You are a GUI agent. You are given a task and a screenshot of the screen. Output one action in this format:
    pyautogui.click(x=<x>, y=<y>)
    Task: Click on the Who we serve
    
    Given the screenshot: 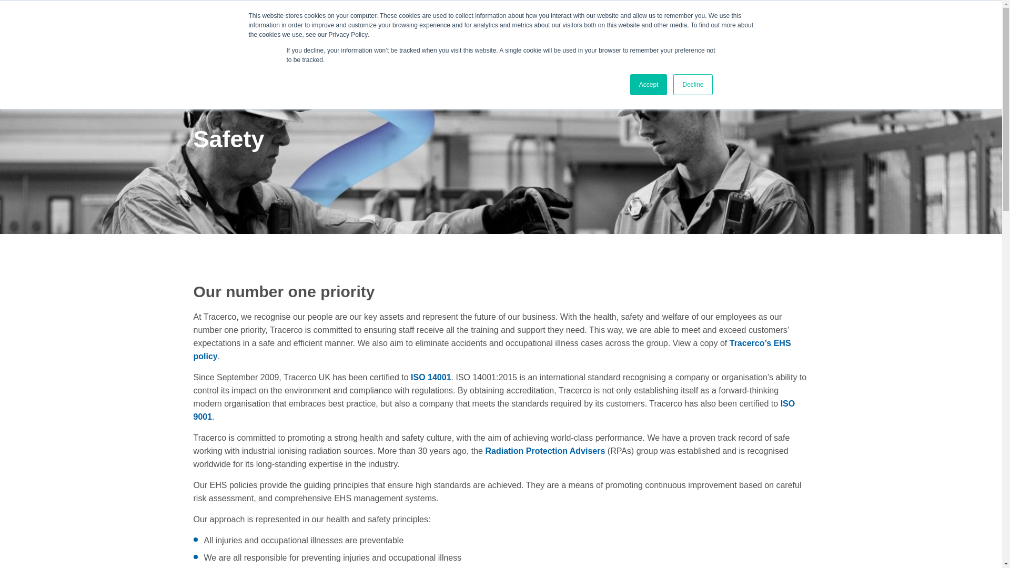 What is the action you would take?
    pyautogui.click(x=447, y=26)
    